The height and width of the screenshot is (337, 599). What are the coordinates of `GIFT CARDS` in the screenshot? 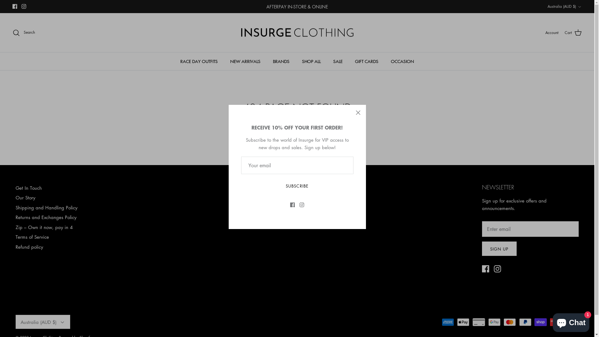 It's located at (367, 61).